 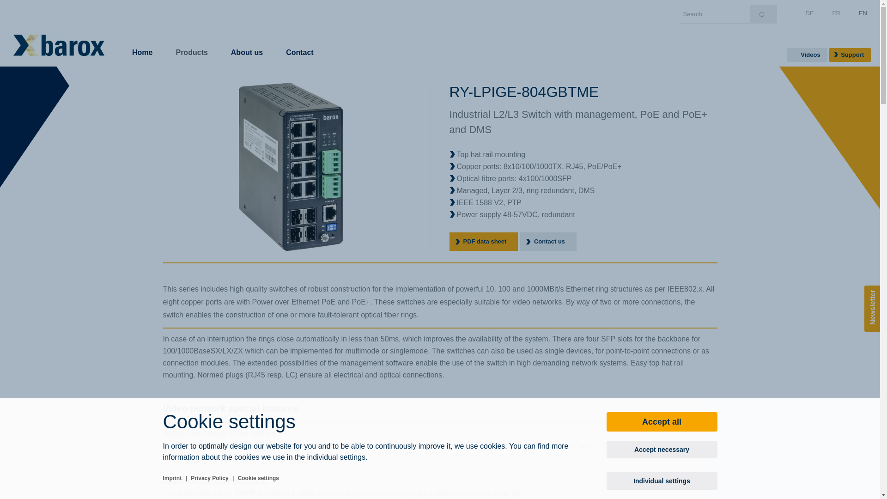 I want to click on Products, so click(x=191, y=43).